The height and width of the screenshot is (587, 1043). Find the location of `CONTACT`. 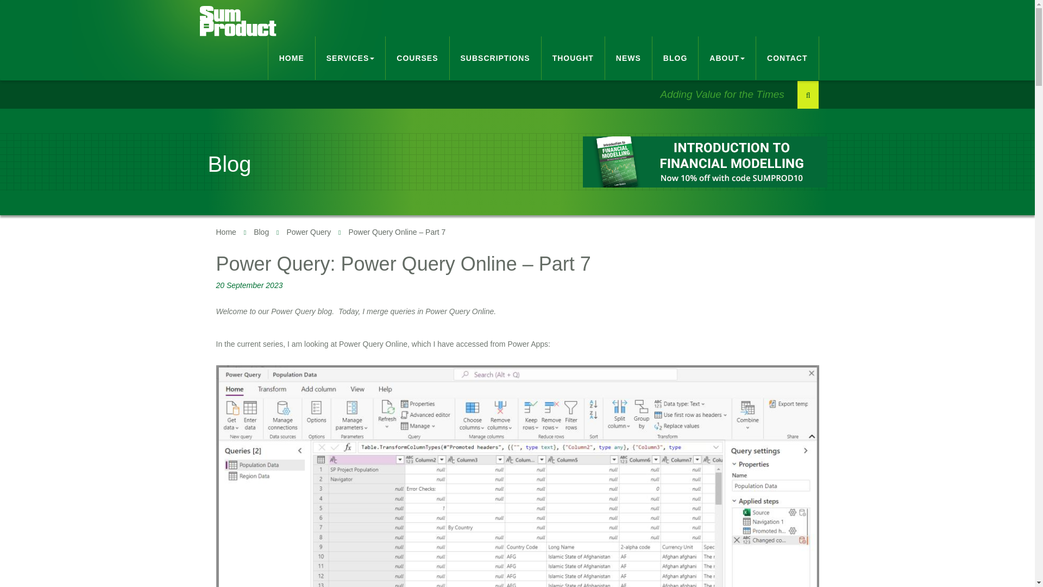

CONTACT is located at coordinates (788, 58).